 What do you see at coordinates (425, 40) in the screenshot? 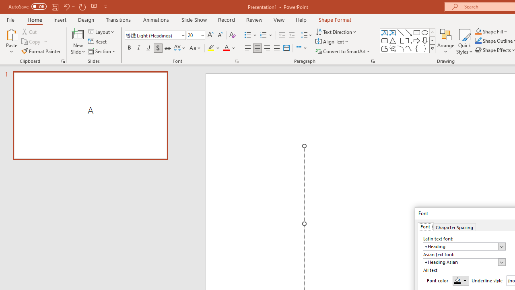
I see `Arrow: Down` at bounding box center [425, 40].